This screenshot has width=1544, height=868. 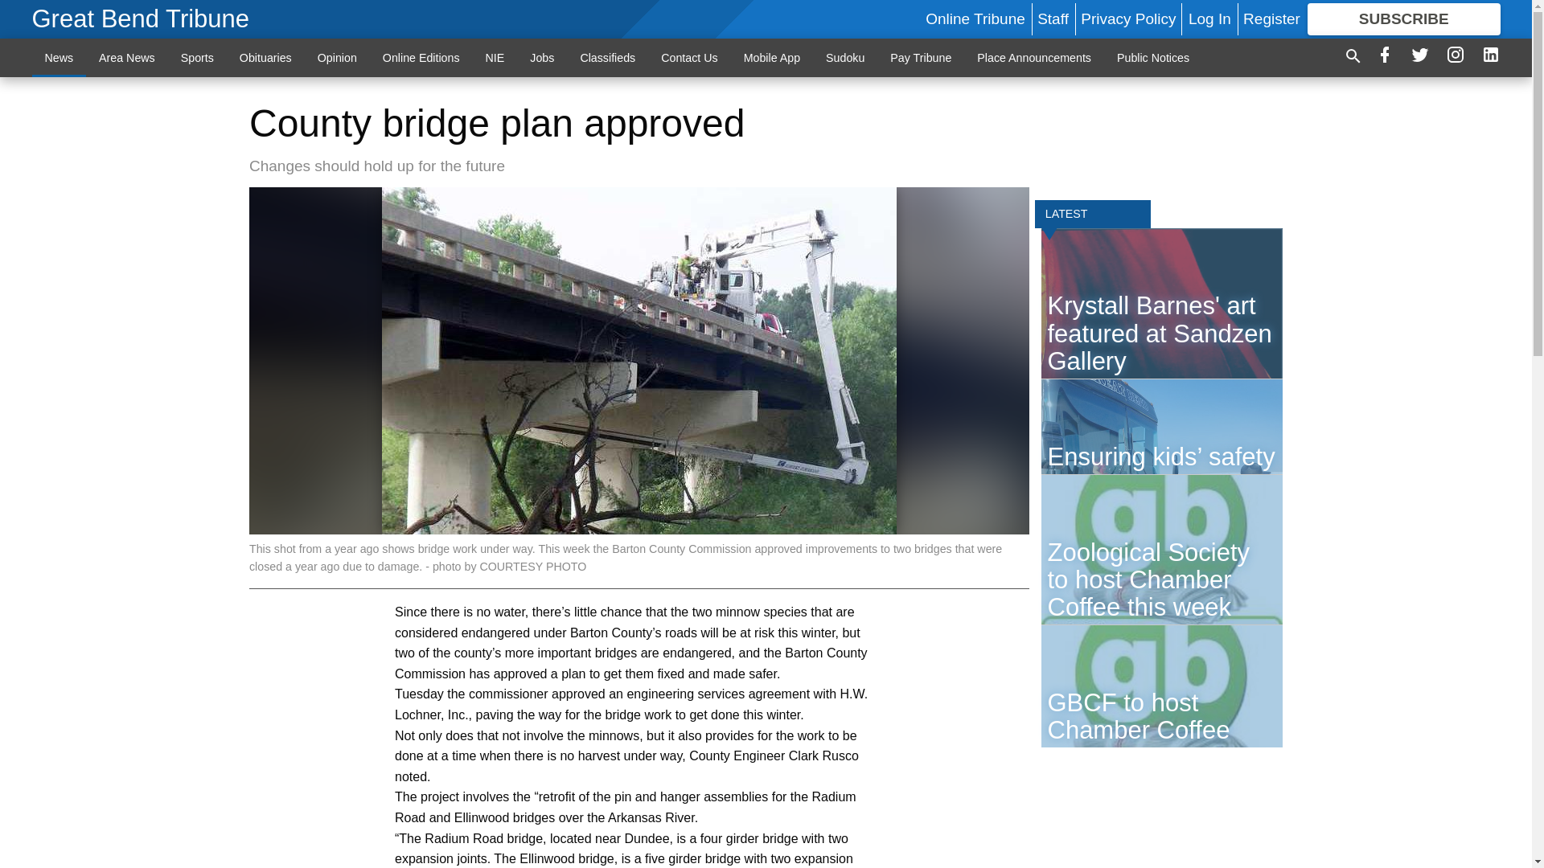 What do you see at coordinates (844, 57) in the screenshot?
I see `Sudoku` at bounding box center [844, 57].